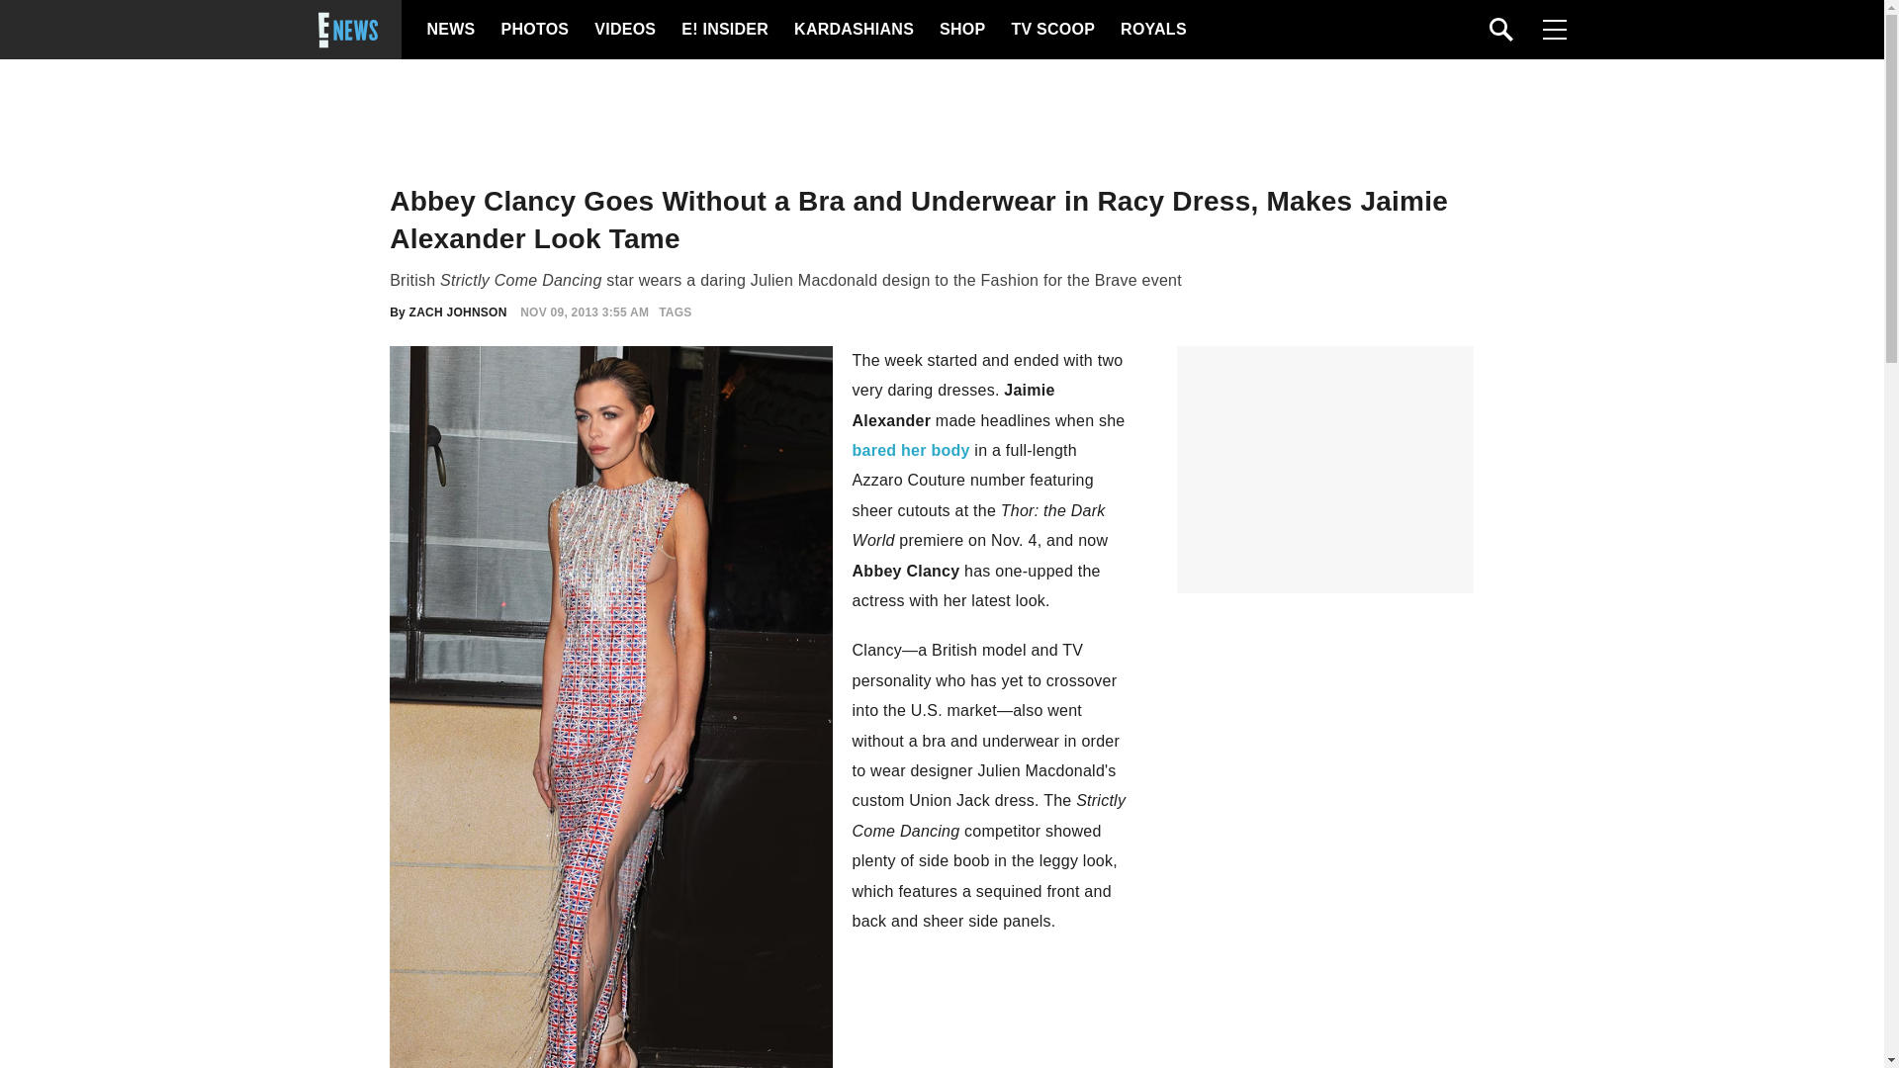 The image size is (1899, 1068). I want to click on ROYALS, so click(1152, 30).